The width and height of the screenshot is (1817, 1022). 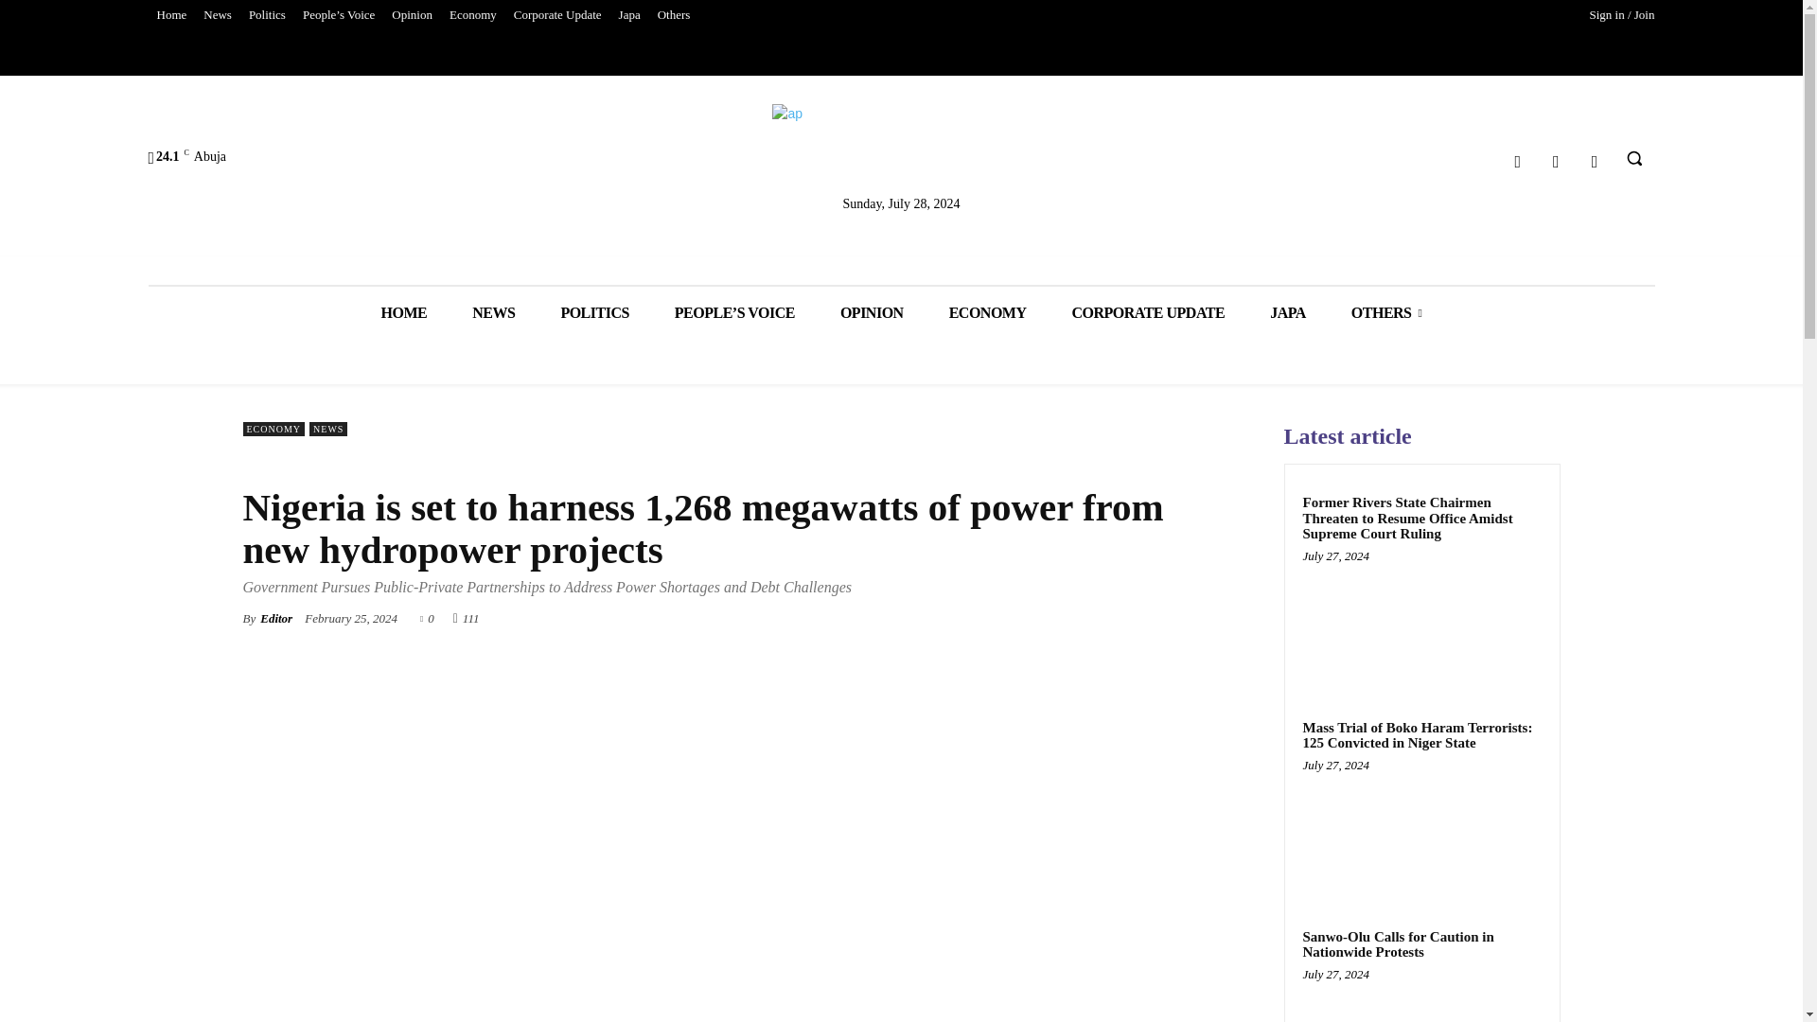 I want to click on News, so click(x=217, y=15).